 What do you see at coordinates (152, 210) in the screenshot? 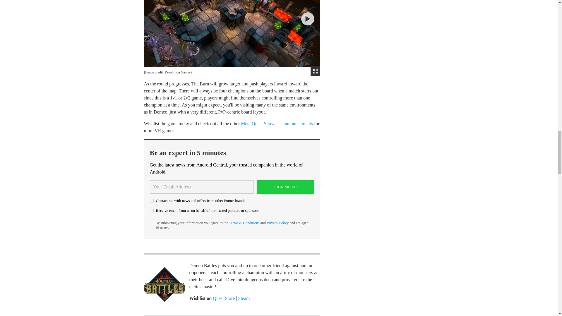
I see `on` at bounding box center [152, 210].